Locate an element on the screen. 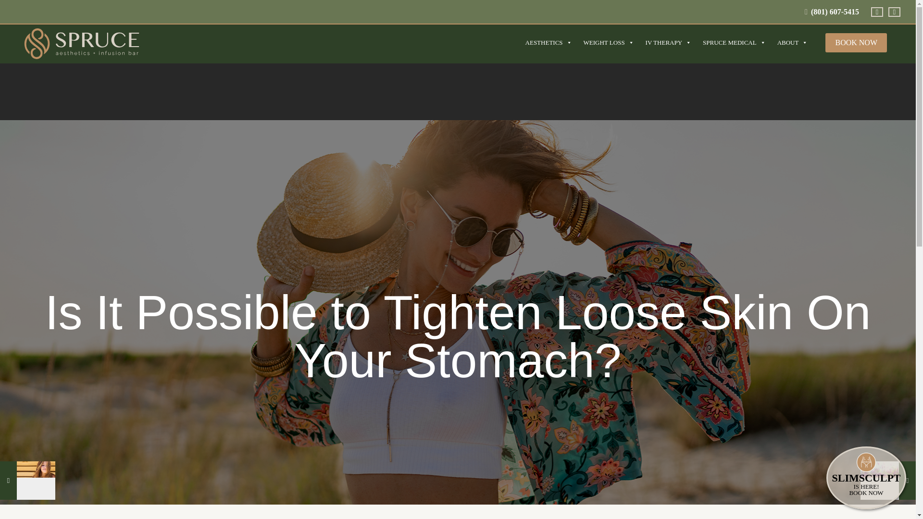  SPRUCE MEDICAL is located at coordinates (734, 42).